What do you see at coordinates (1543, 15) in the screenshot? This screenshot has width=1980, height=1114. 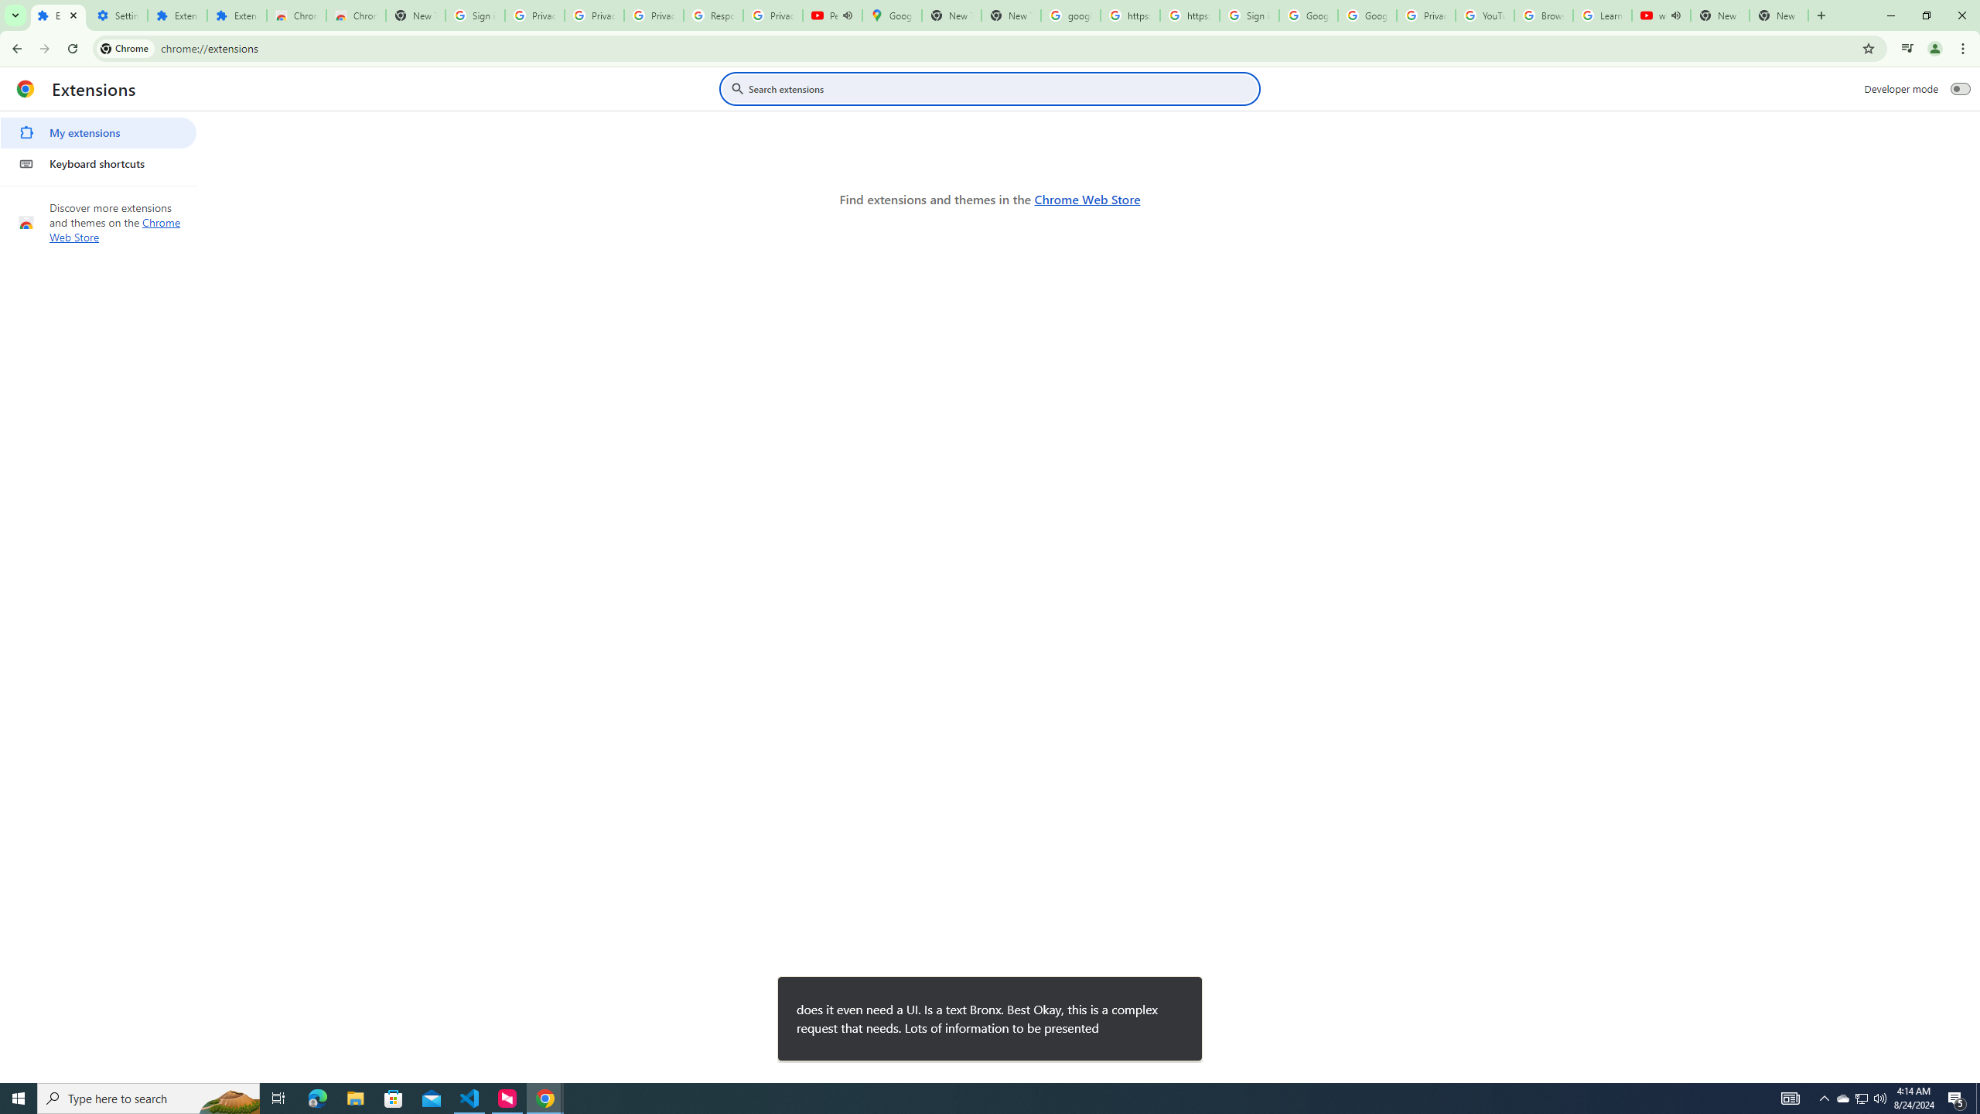 I see `Browse Chrome as a guest - Computer - Google Chrome Help` at bounding box center [1543, 15].